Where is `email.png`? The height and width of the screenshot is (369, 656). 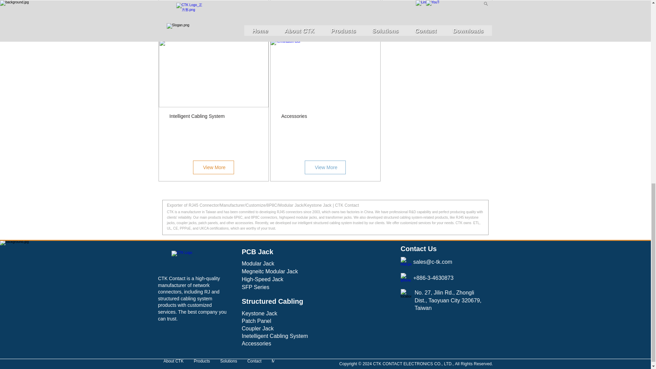 email.png is located at coordinates (406, 262).